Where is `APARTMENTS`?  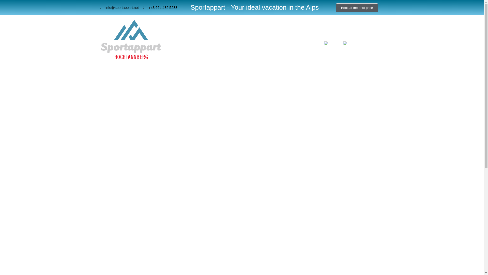 APARTMENTS is located at coordinates (208, 44).